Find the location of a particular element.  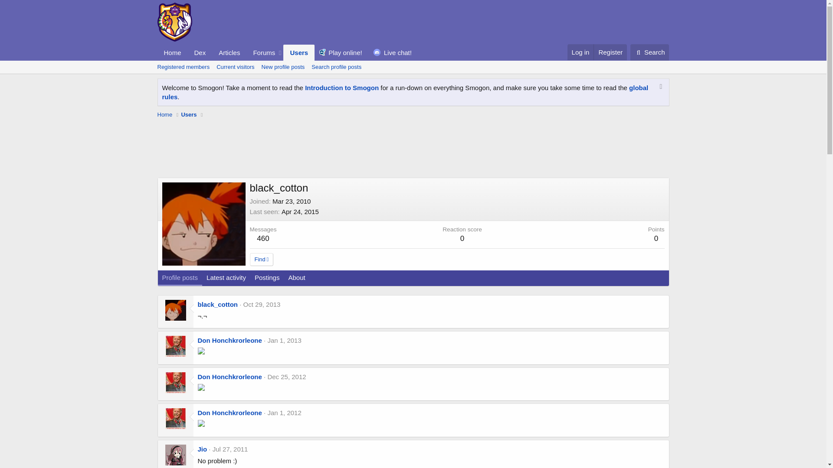

Home is located at coordinates (165, 114).